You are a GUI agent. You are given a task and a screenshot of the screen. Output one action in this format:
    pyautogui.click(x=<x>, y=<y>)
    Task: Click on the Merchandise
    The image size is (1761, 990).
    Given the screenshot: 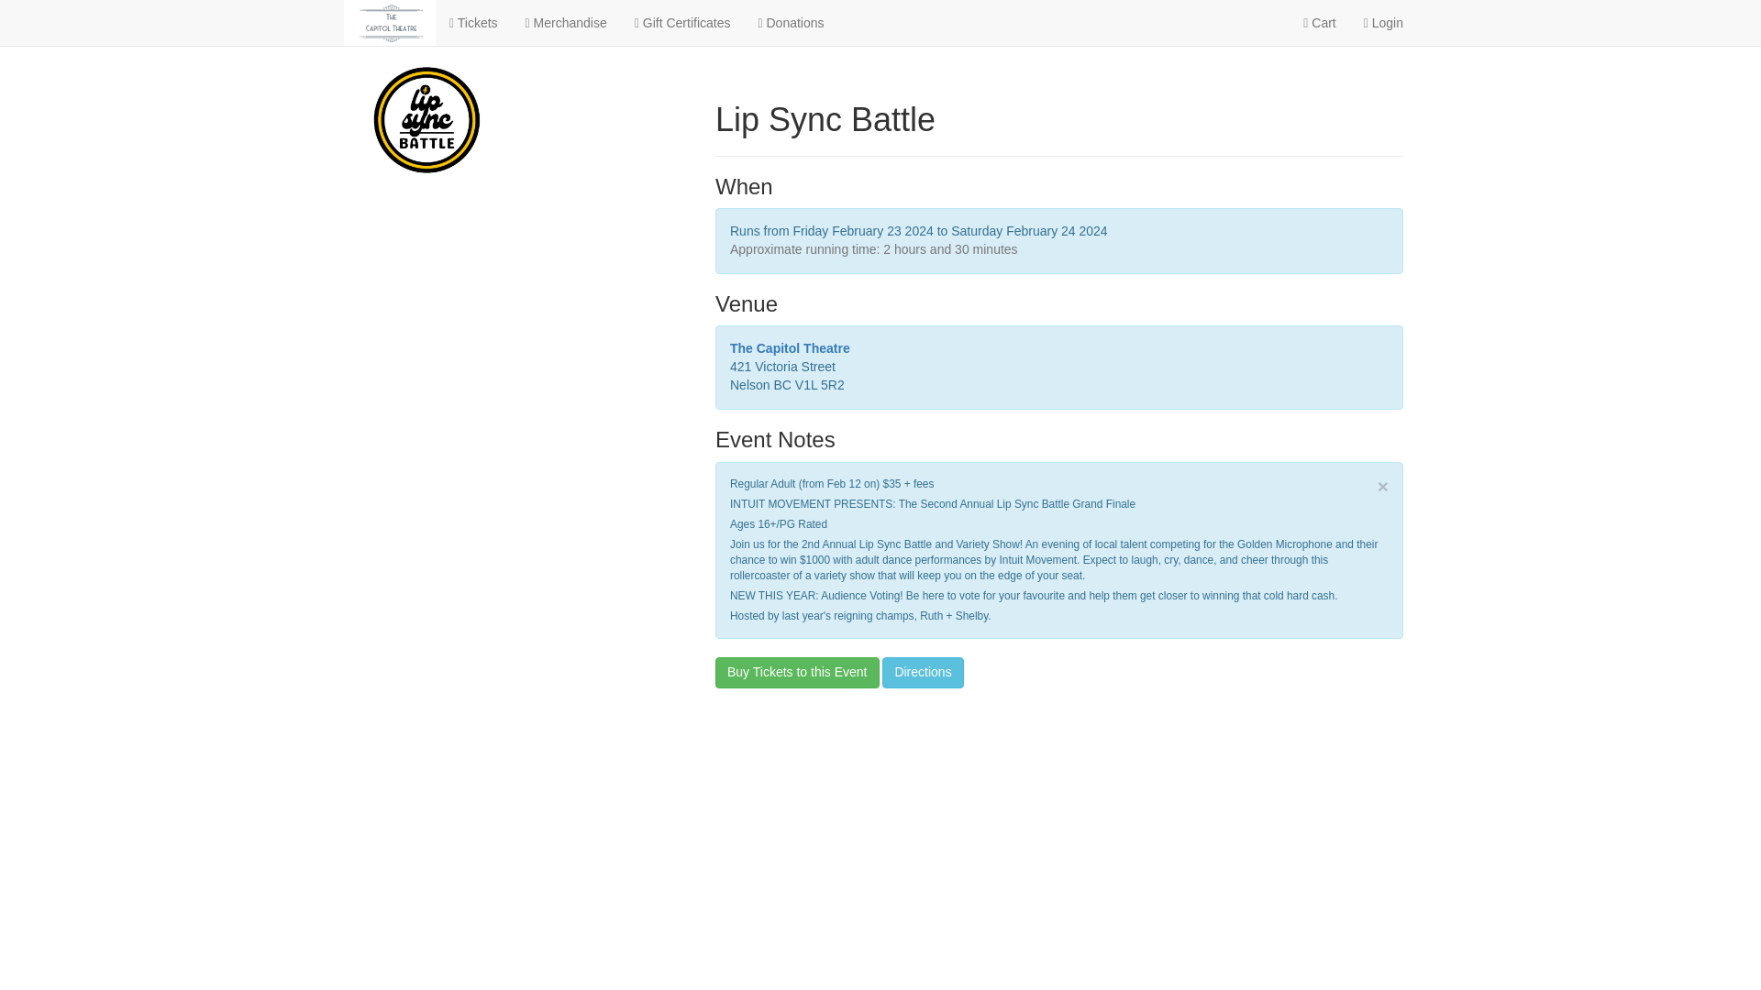 What is the action you would take?
    pyautogui.click(x=567, y=22)
    